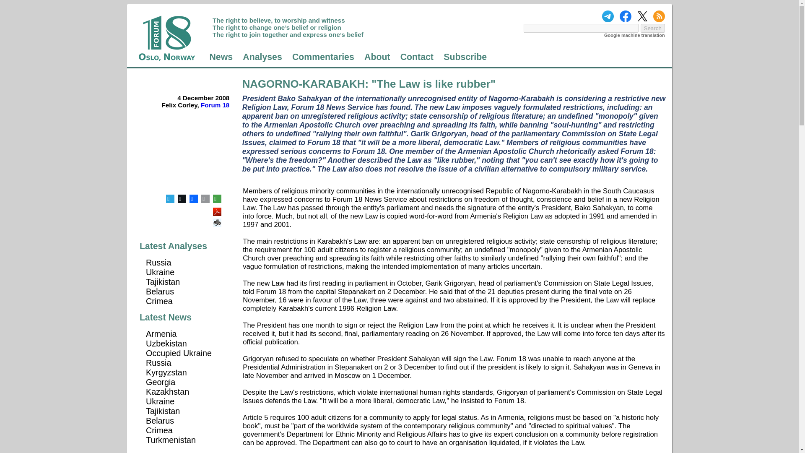 The width and height of the screenshot is (805, 453). Describe the element at coordinates (158, 362) in the screenshot. I see `Russia` at that location.